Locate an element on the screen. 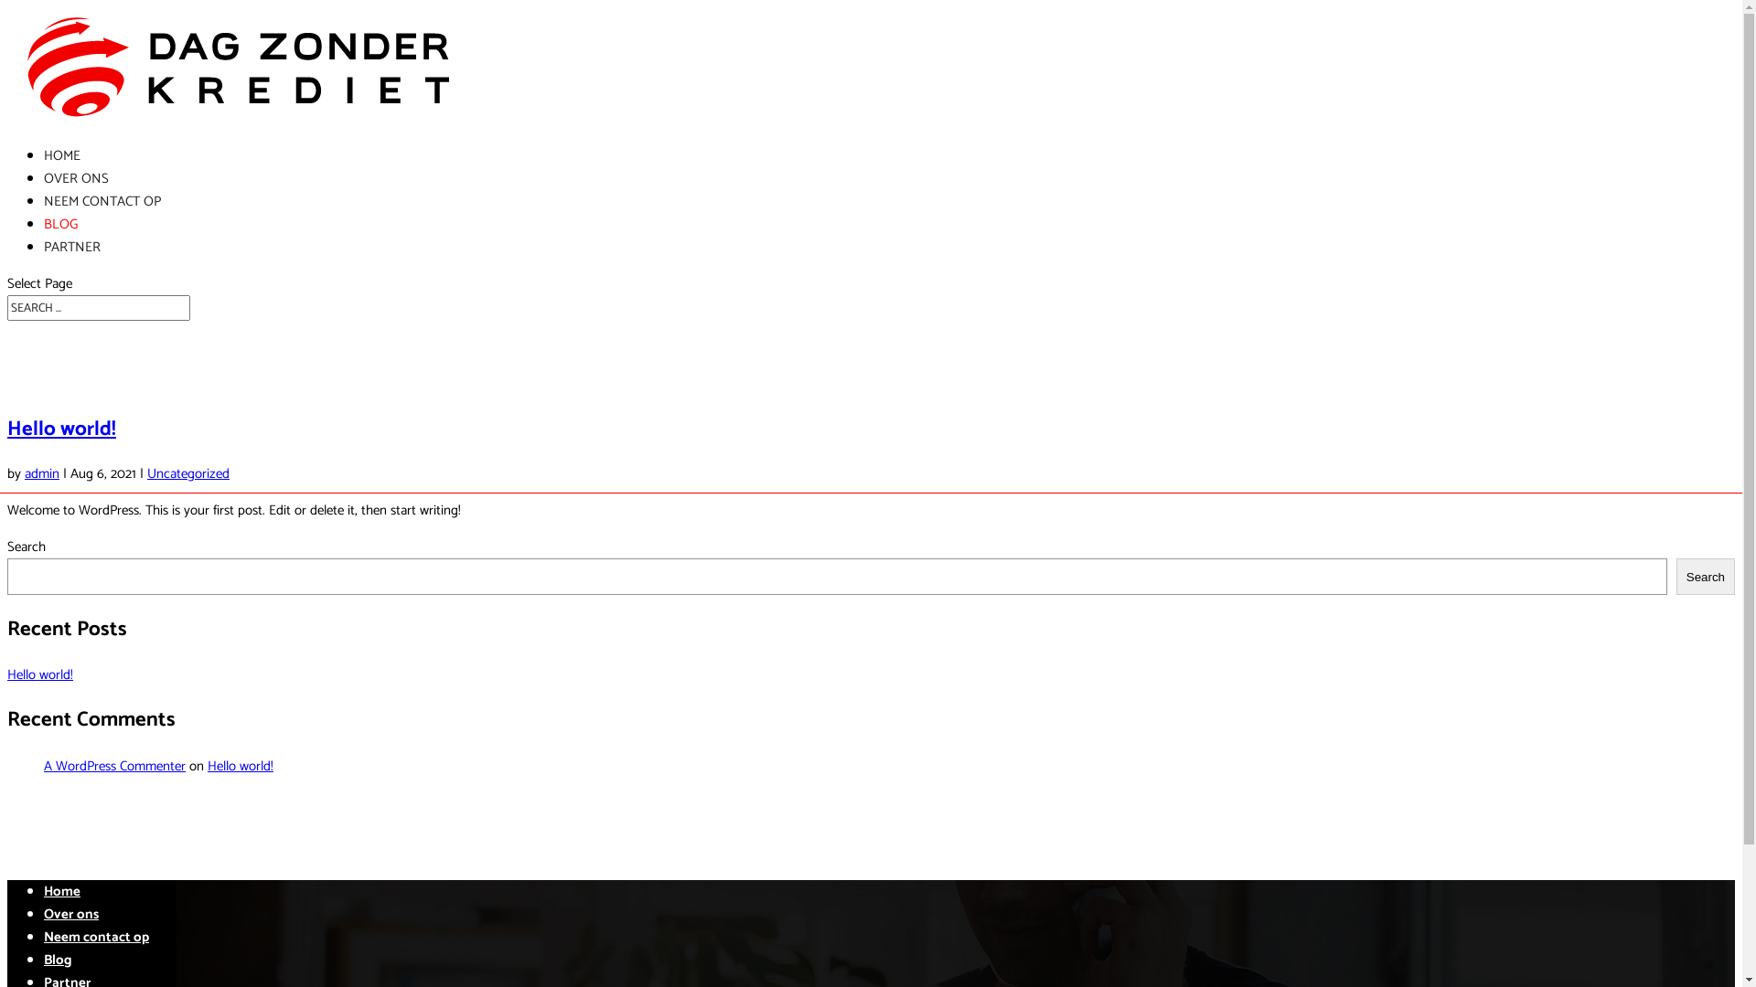  Hello world! is located at coordinates (241, 766).